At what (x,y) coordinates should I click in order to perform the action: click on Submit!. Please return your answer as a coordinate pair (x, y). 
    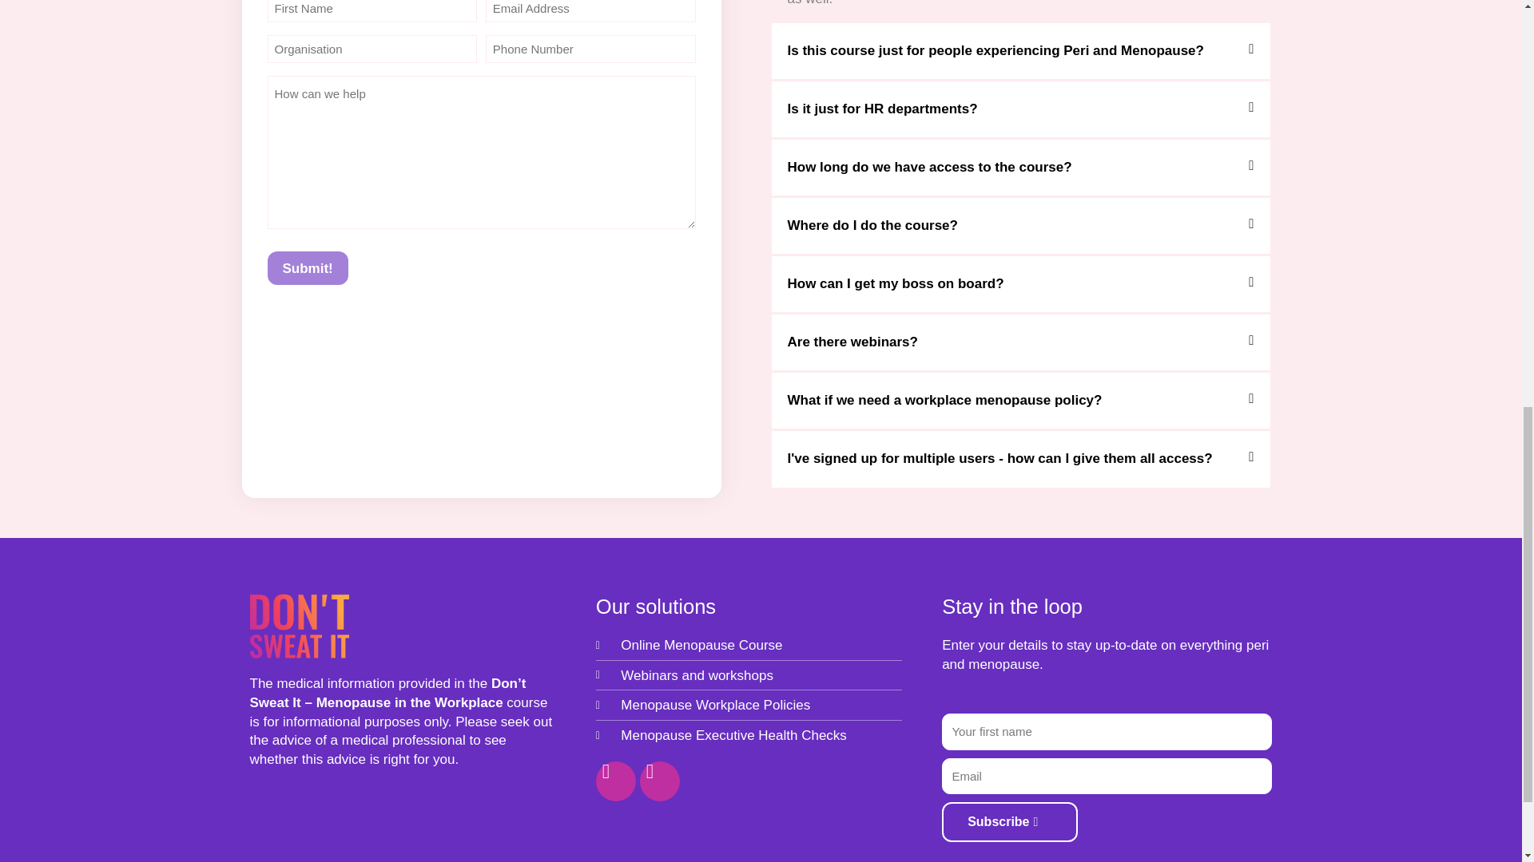
    Looking at the image, I should click on (307, 268).